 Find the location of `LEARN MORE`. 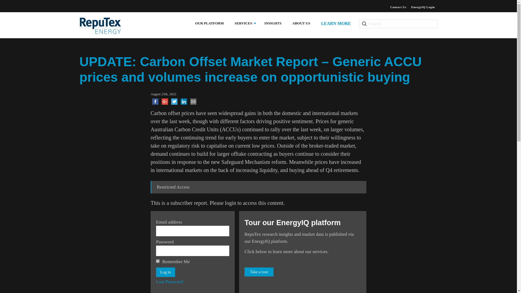

LEARN MORE is located at coordinates (336, 23).